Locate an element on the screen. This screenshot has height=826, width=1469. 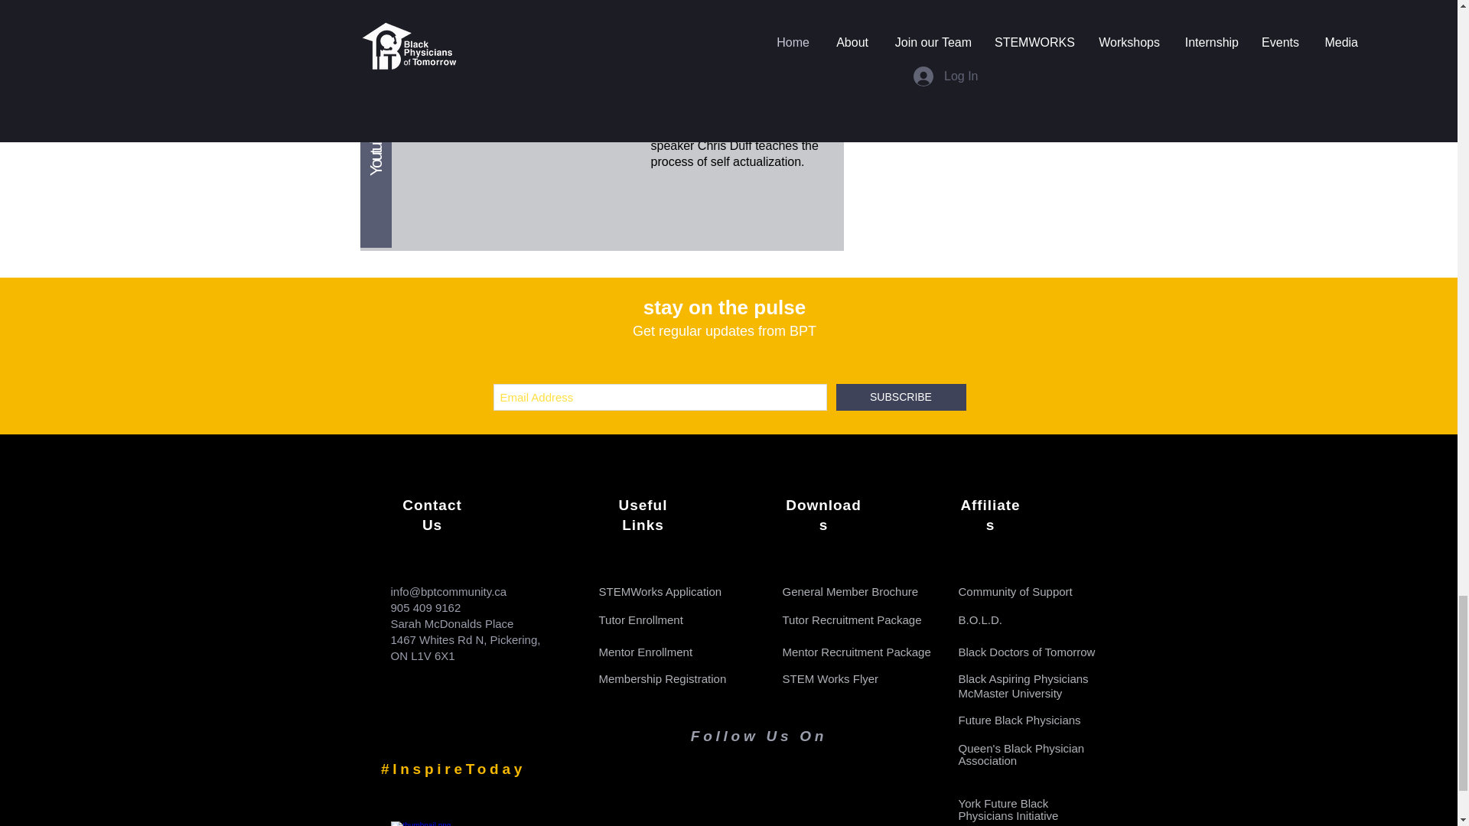
Mentor Recruitment Package is located at coordinates (855, 652).